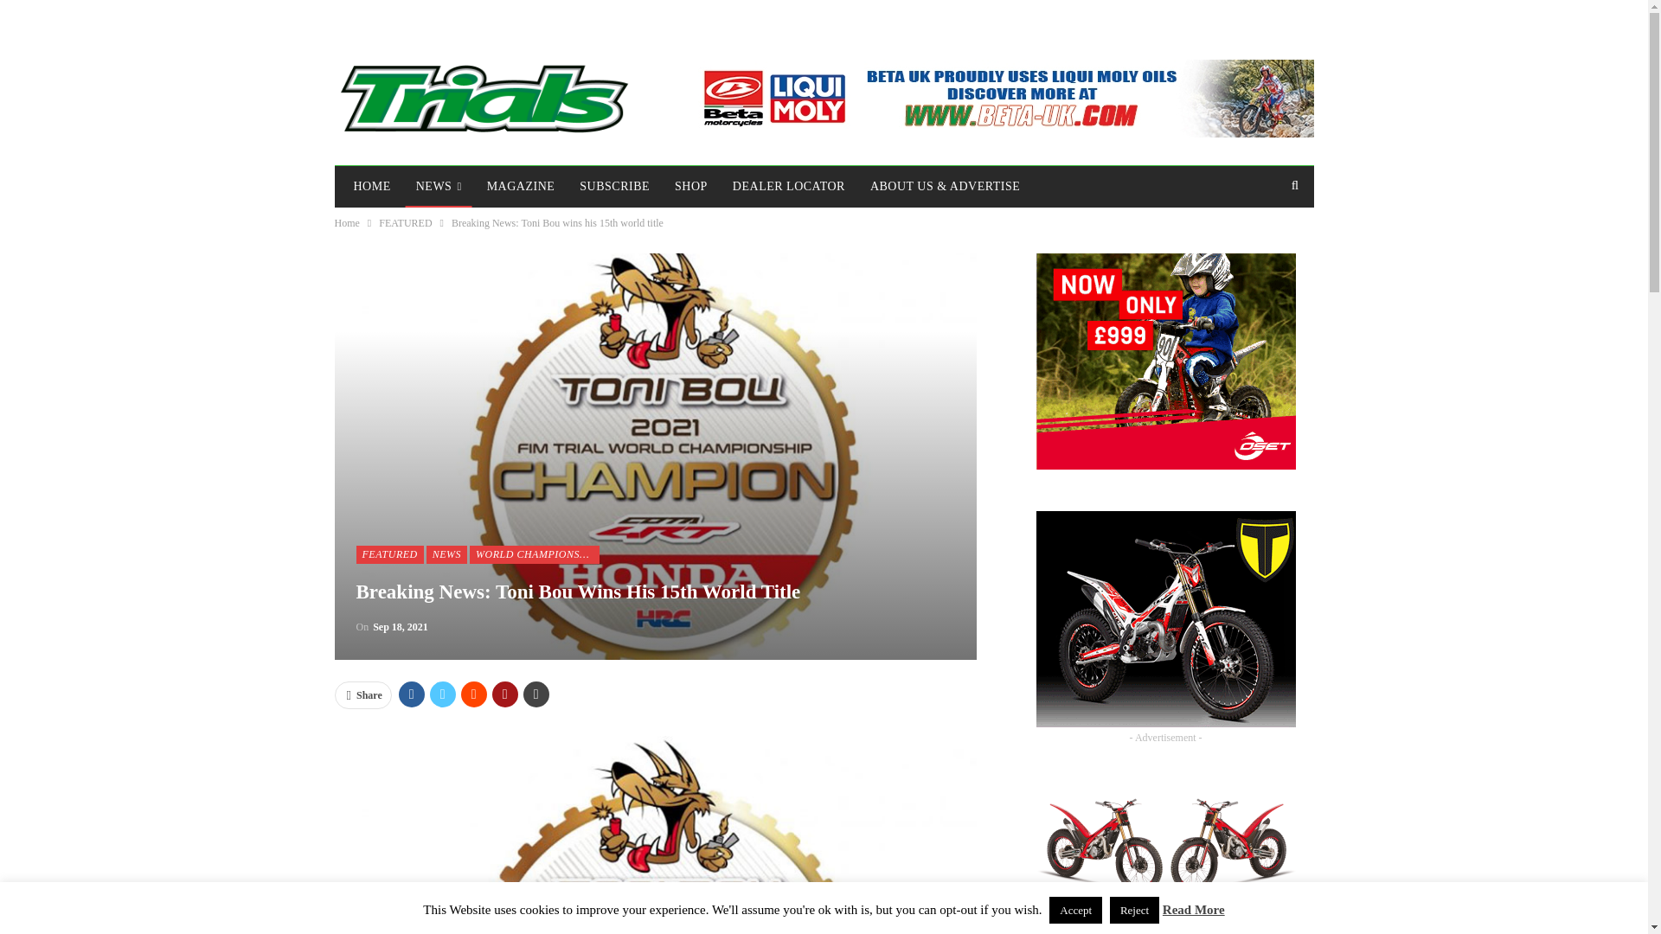  I want to click on Home, so click(346, 223).